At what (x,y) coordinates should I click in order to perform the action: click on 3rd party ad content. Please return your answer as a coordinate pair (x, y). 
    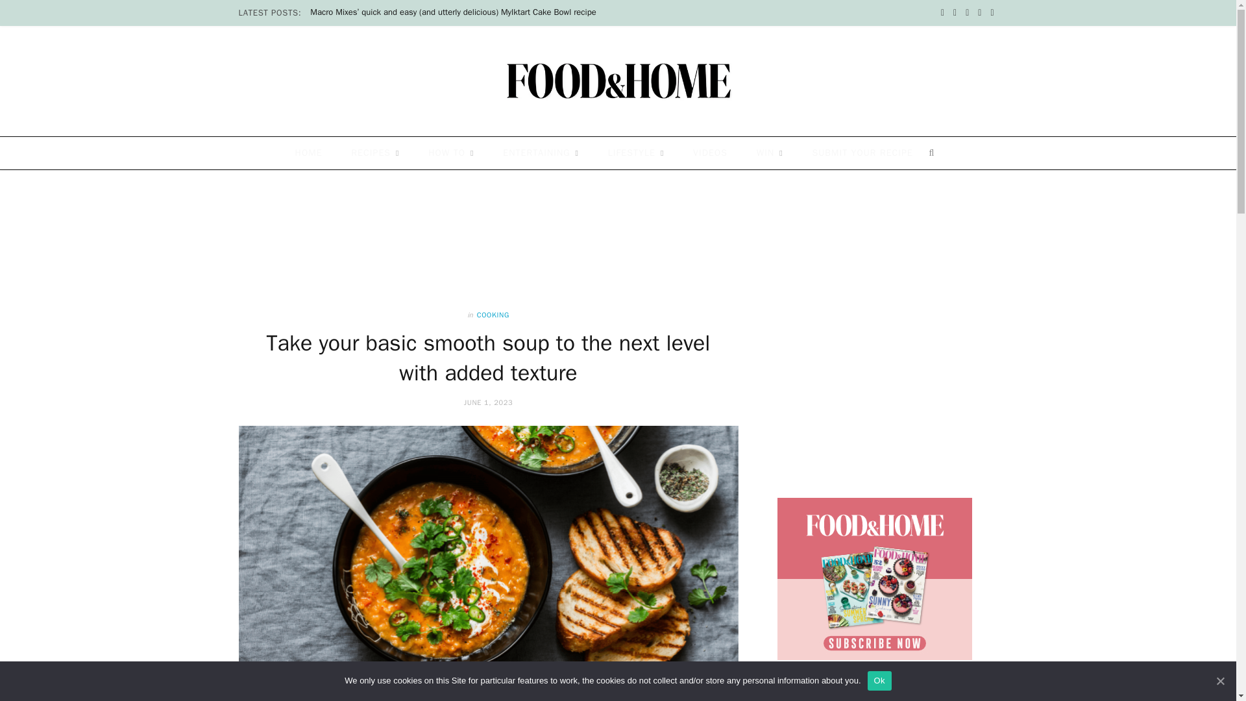
    Looking at the image, I should click on (617, 218).